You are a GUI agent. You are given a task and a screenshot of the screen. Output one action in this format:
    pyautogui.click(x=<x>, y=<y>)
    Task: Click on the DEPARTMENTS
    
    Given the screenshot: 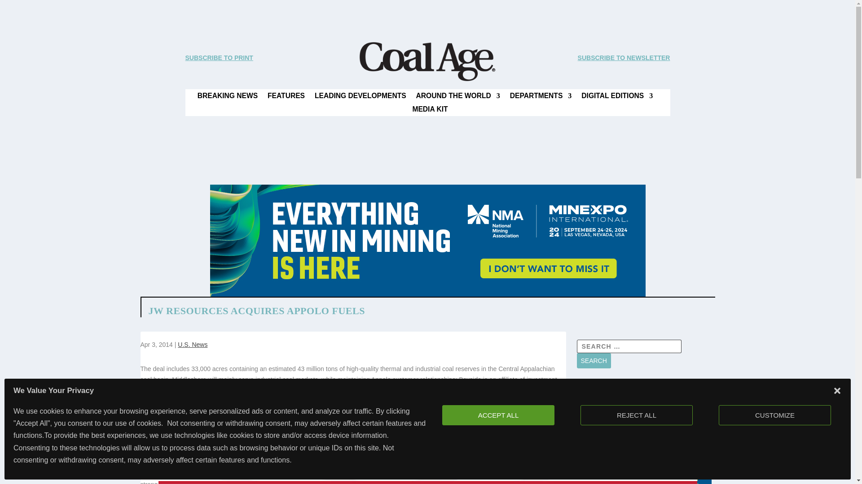 What is the action you would take?
    pyautogui.click(x=541, y=98)
    